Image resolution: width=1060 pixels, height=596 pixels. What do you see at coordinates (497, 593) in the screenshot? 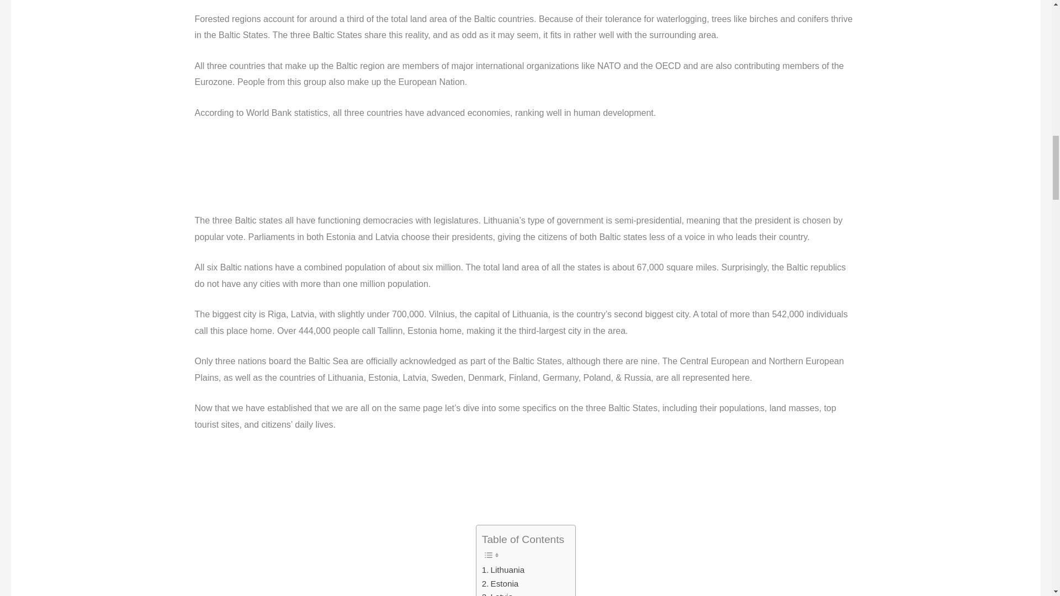
I see `Latvia` at bounding box center [497, 593].